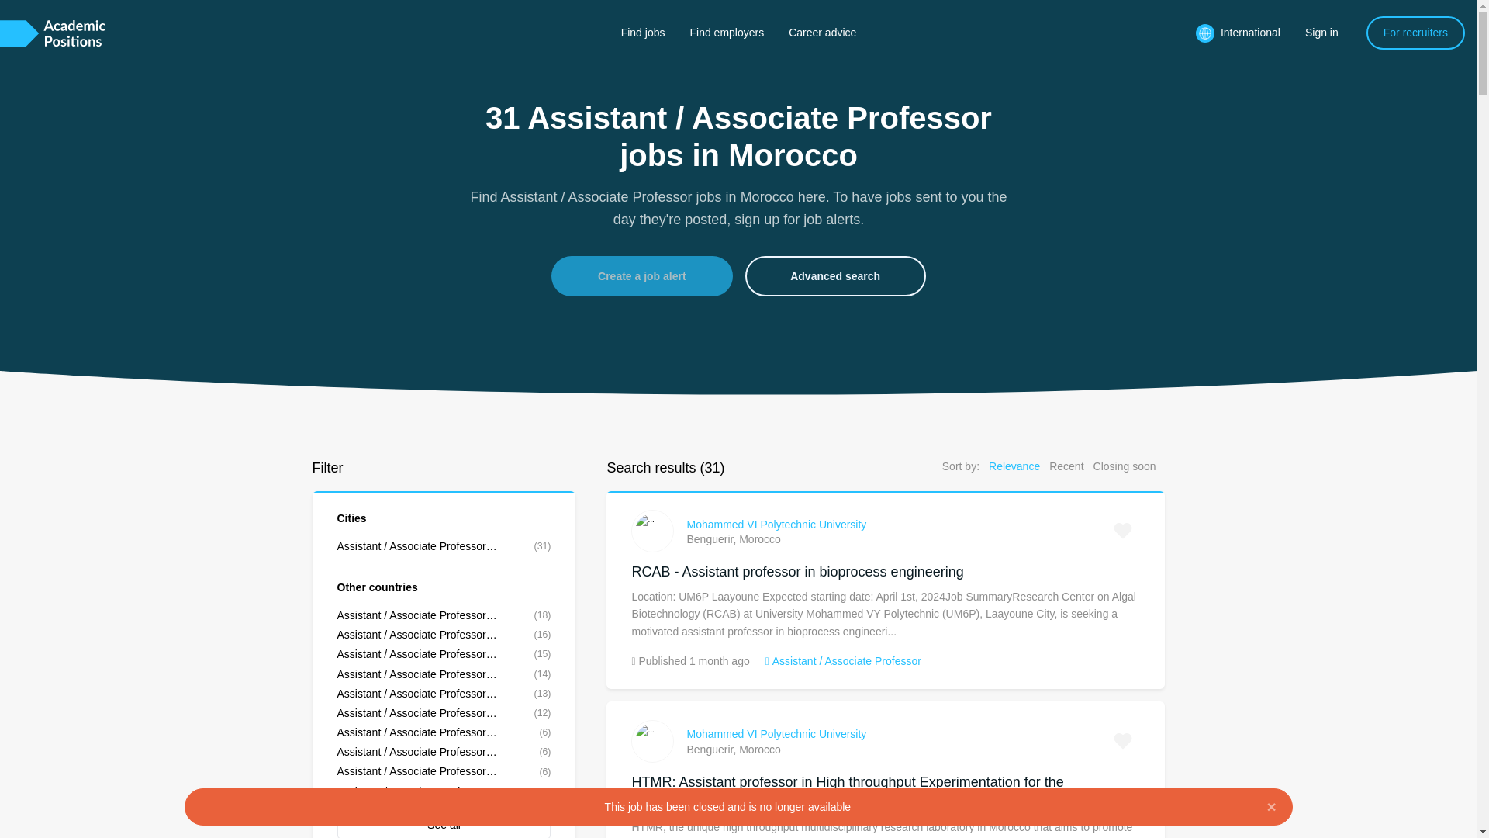  What do you see at coordinates (1416, 32) in the screenshot?
I see `For recruiters` at bounding box center [1416, 32].